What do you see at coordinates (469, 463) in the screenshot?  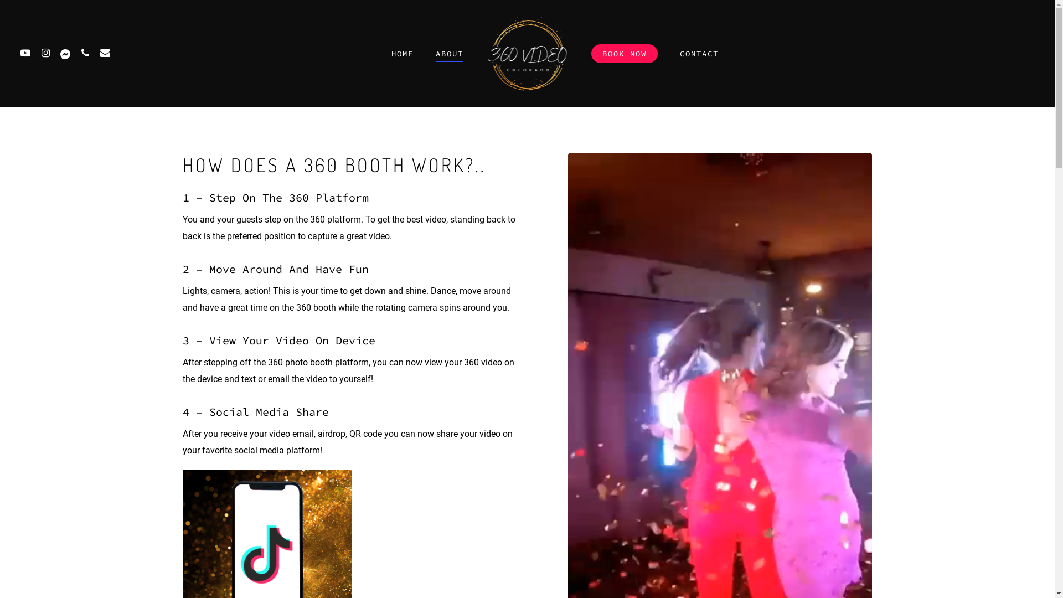 I see `youtube` at bounding box center [469, 463].